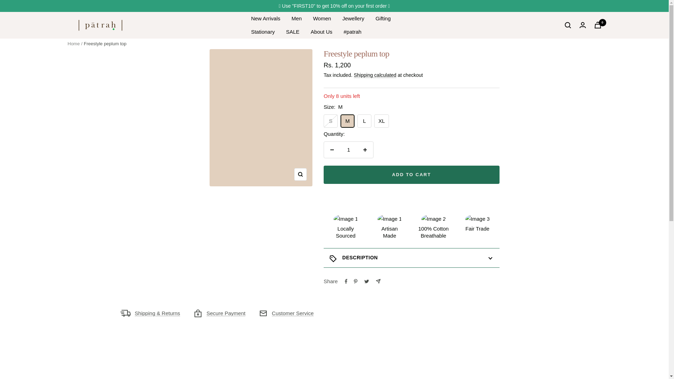 This screenshot has height=379, width=674. Describe the element at coordinates (265, 18) in the screenshot. I see `New Arrivals` at that location.